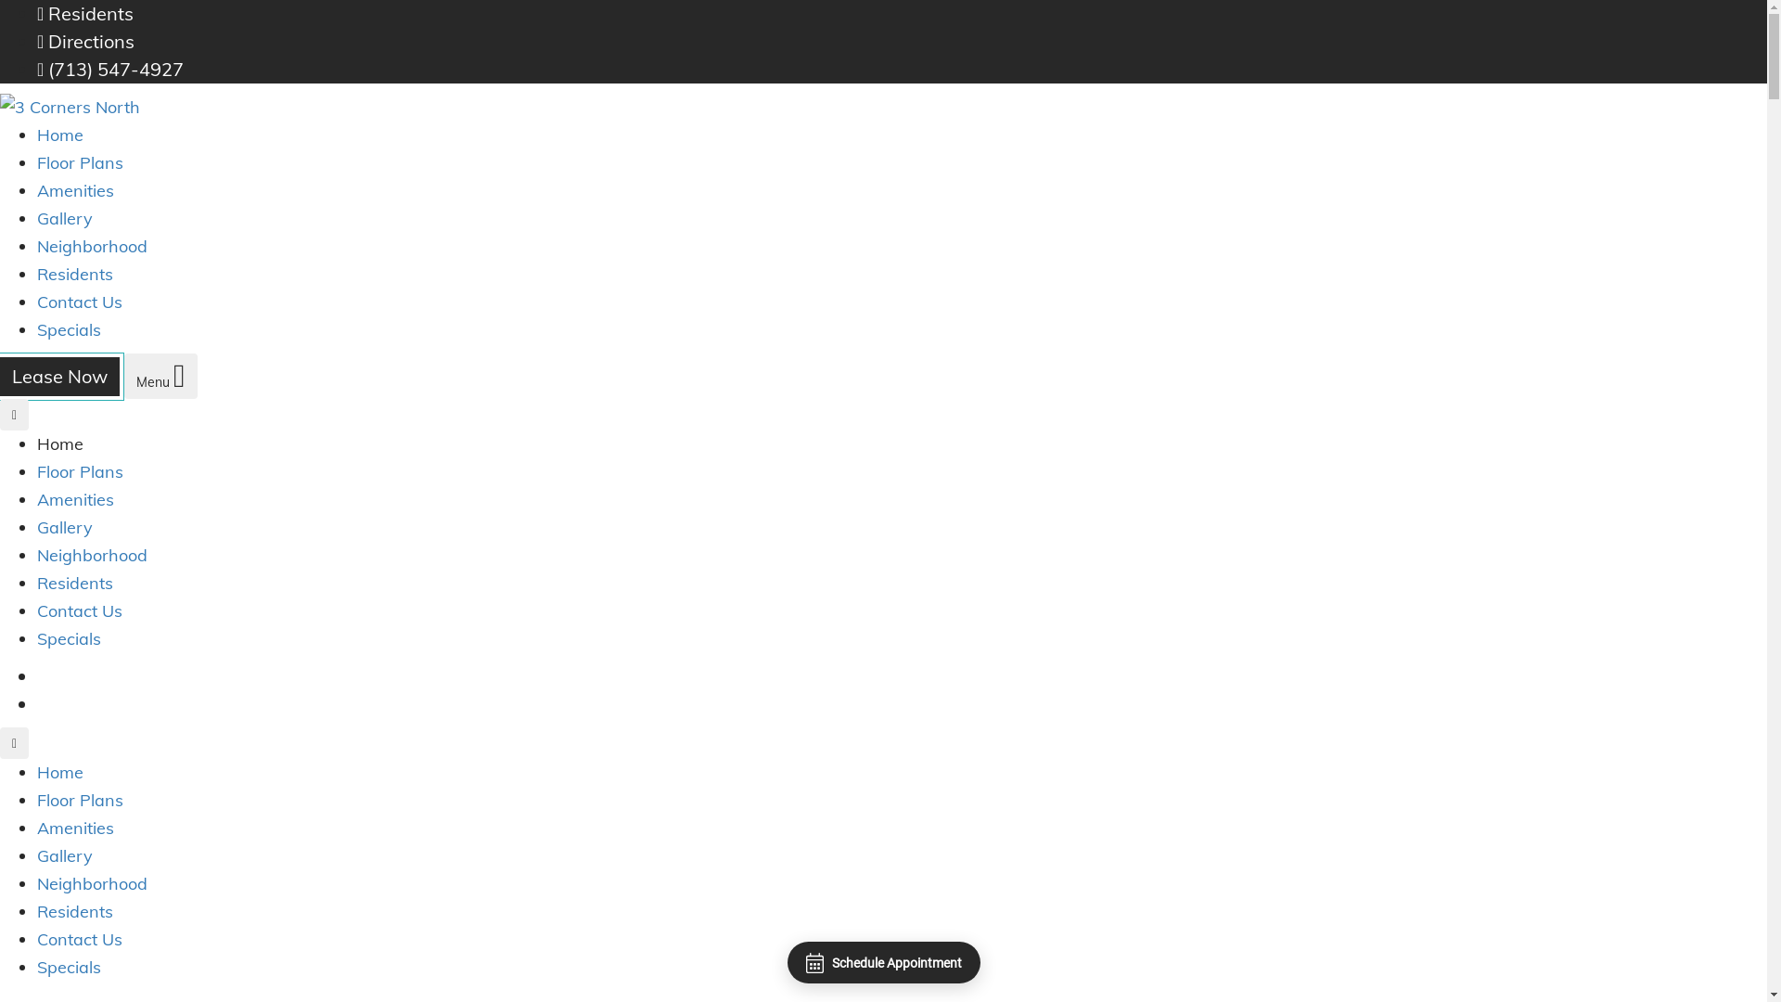 The image size is (1781, 1002). What do you see at coordinates (80, 610) in the screenshot?
I see `Contact Us` at bounding box center [80, 610].